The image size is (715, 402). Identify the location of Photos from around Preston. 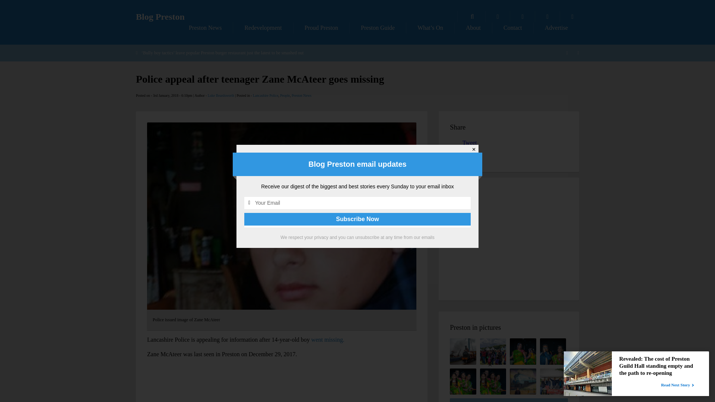
(498, 17).